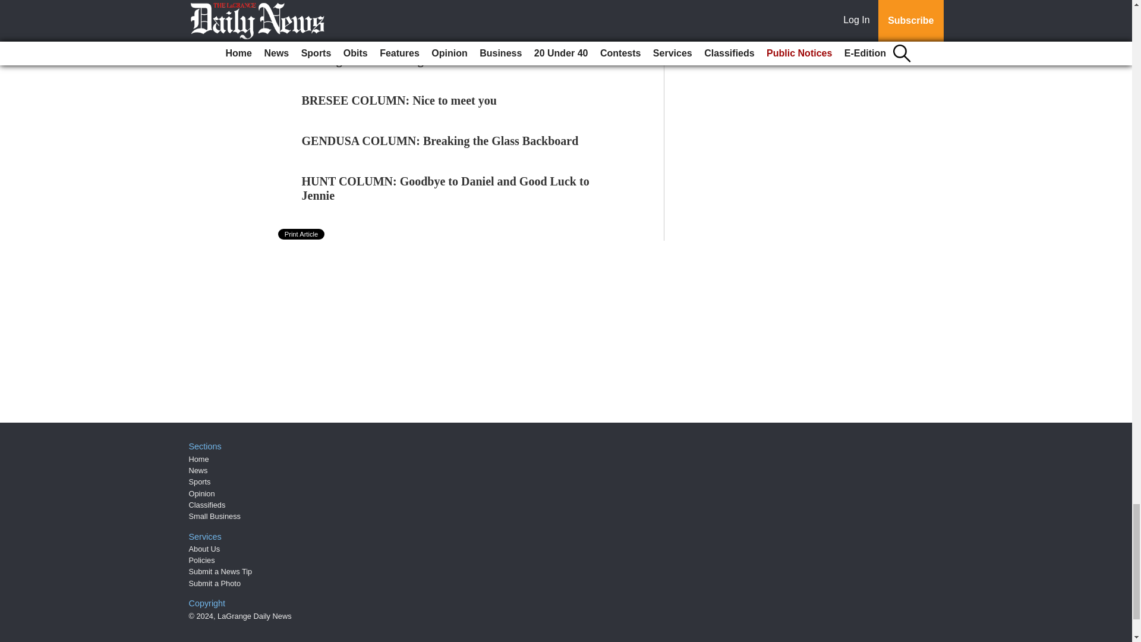  Describe the element at coordinates (446, 188) in the screenshot. I see `HUNT COLUMN: Goodbye to Daniel and Good Luck to Jennie` at that location.